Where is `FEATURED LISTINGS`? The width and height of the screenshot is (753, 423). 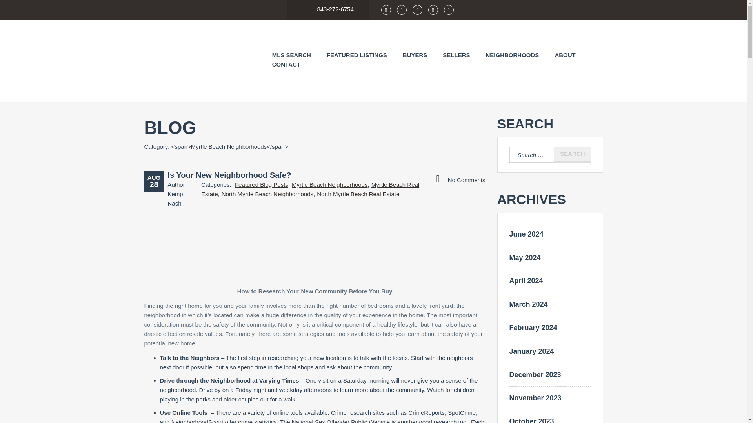 FEATURED LISTINGS is located at coordinates (357, 55).